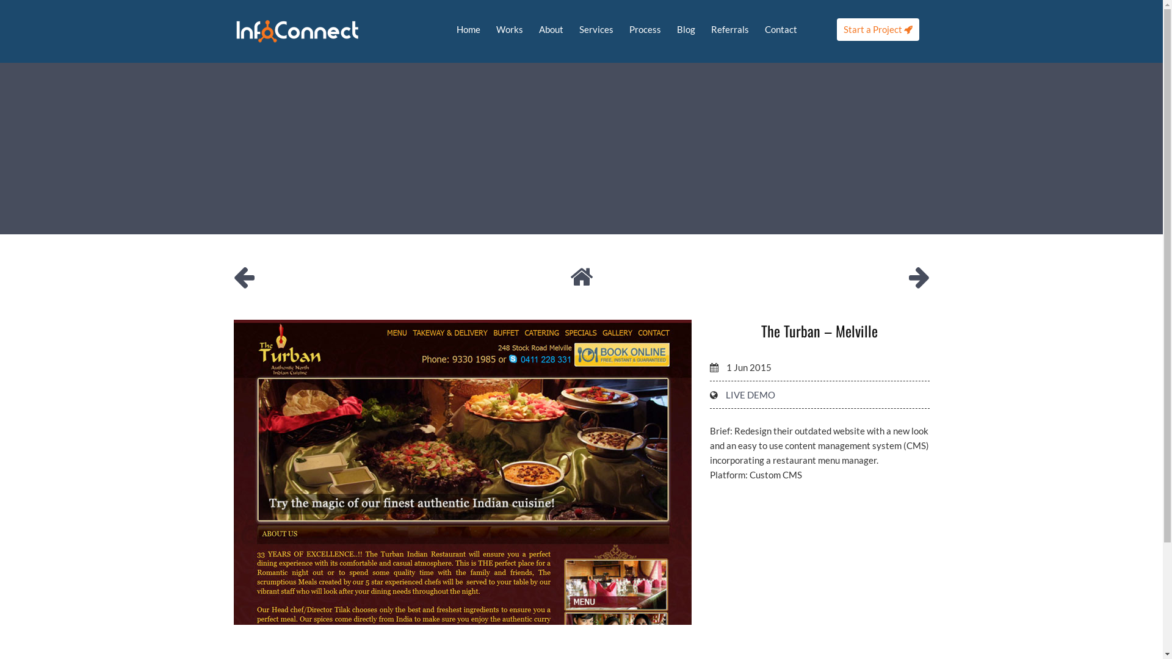  What do you see at coordinates (510, 29) in the screenshot?
I see `Works` at bounding box center [510, 29].